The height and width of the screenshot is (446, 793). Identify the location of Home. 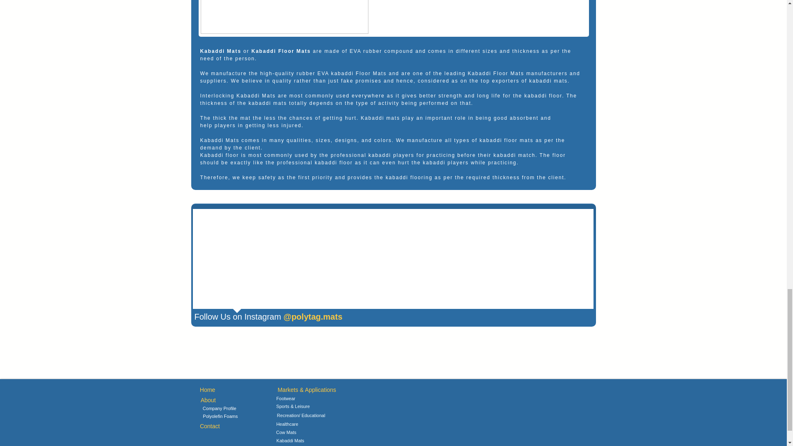
(207, 390).